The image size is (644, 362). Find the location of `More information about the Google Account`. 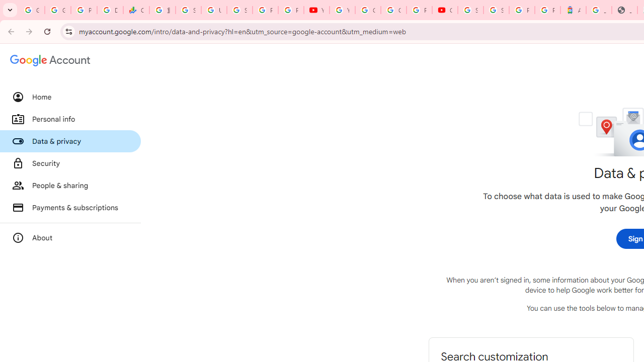

More information about the Google Account is located at coordinates (70, 237).